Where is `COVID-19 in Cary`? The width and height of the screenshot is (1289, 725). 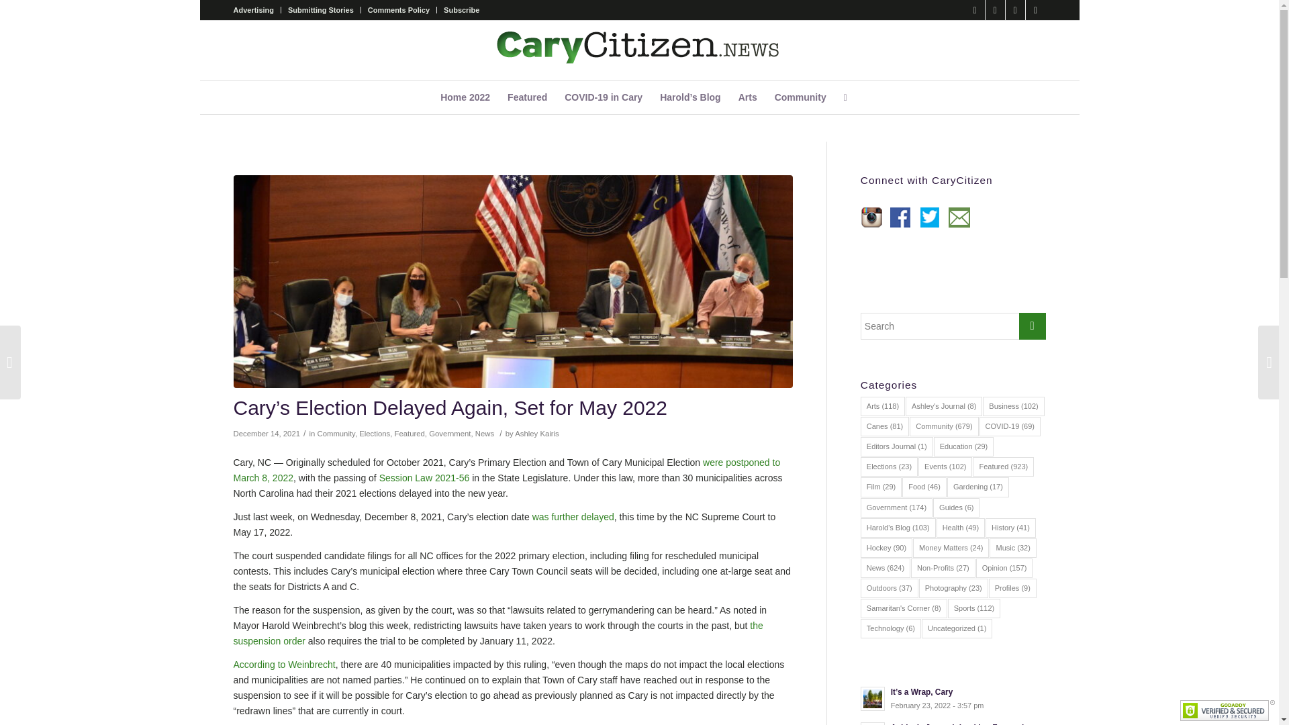 COVID-19 in Cary is located at coordinates (603, 97).